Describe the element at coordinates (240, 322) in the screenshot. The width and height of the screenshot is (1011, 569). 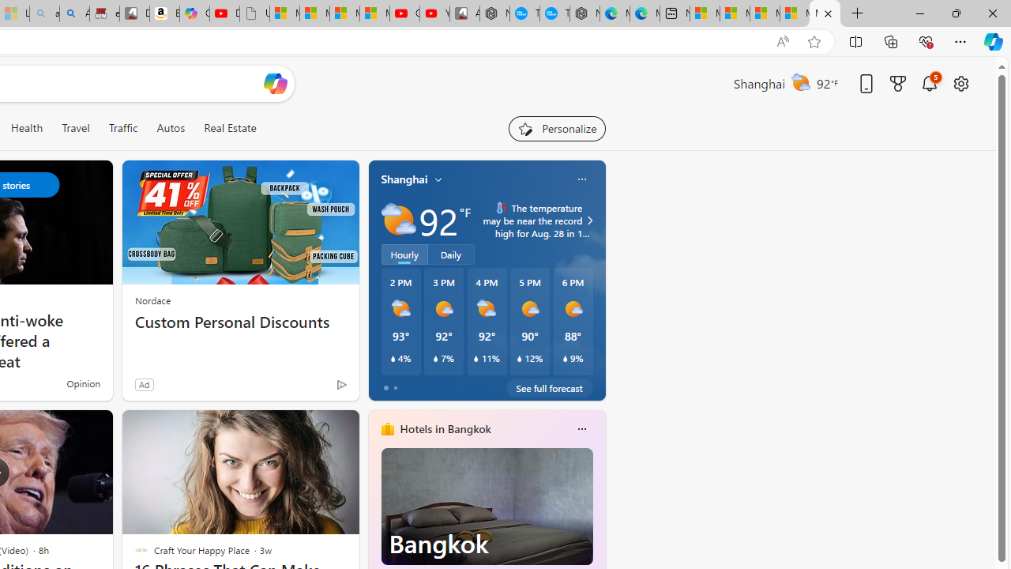
I see `Custom Personal Discounts` at that location.